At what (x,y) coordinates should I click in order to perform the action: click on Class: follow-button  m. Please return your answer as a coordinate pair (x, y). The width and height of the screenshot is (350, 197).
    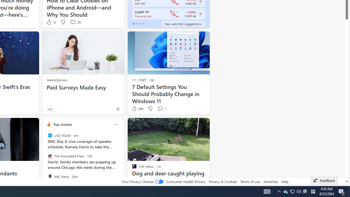
    Looking at the image, I should click on (200, 14).